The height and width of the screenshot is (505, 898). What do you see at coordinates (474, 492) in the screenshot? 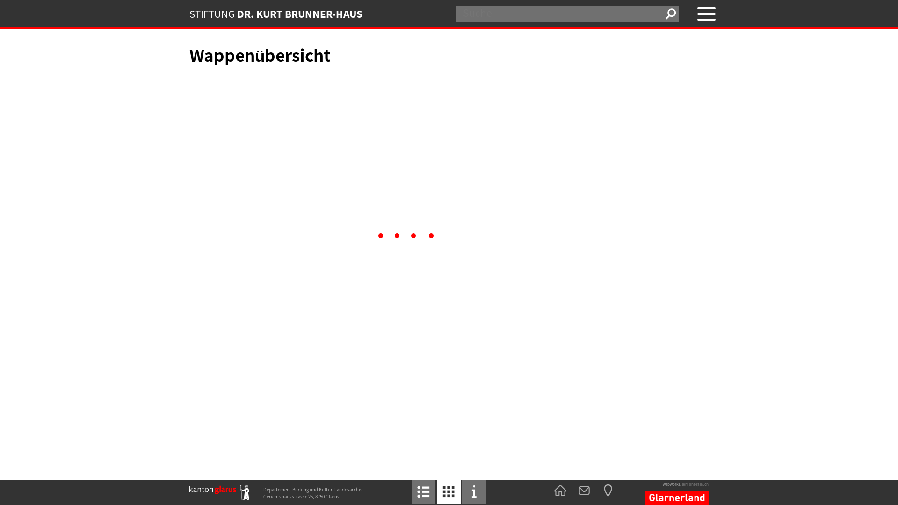
I see `Info` at bounding box center [474, 492].